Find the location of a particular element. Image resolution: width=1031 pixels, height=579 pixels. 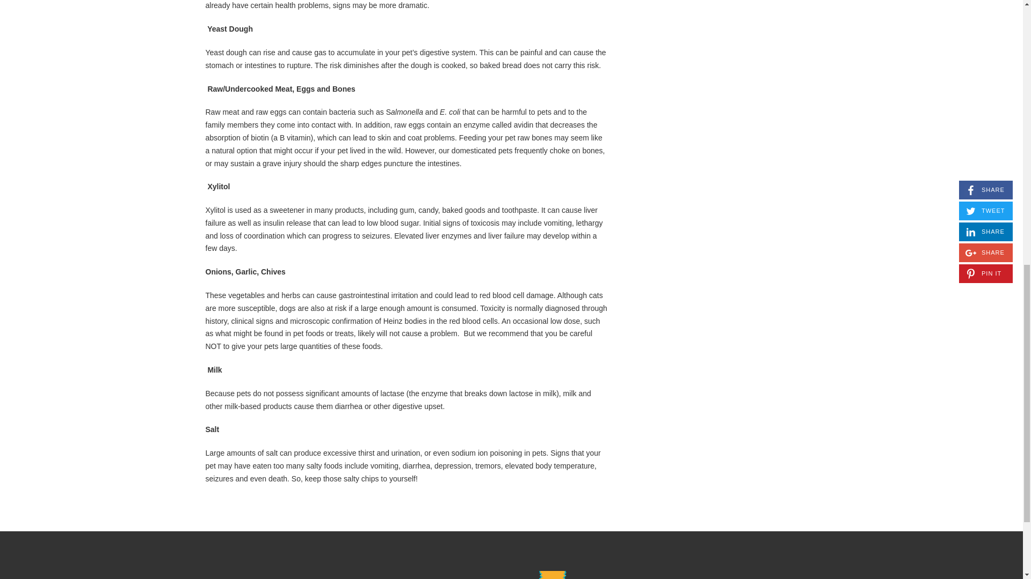

Commerce Village Veterinary Hospital is located at coordinates (507, 575).